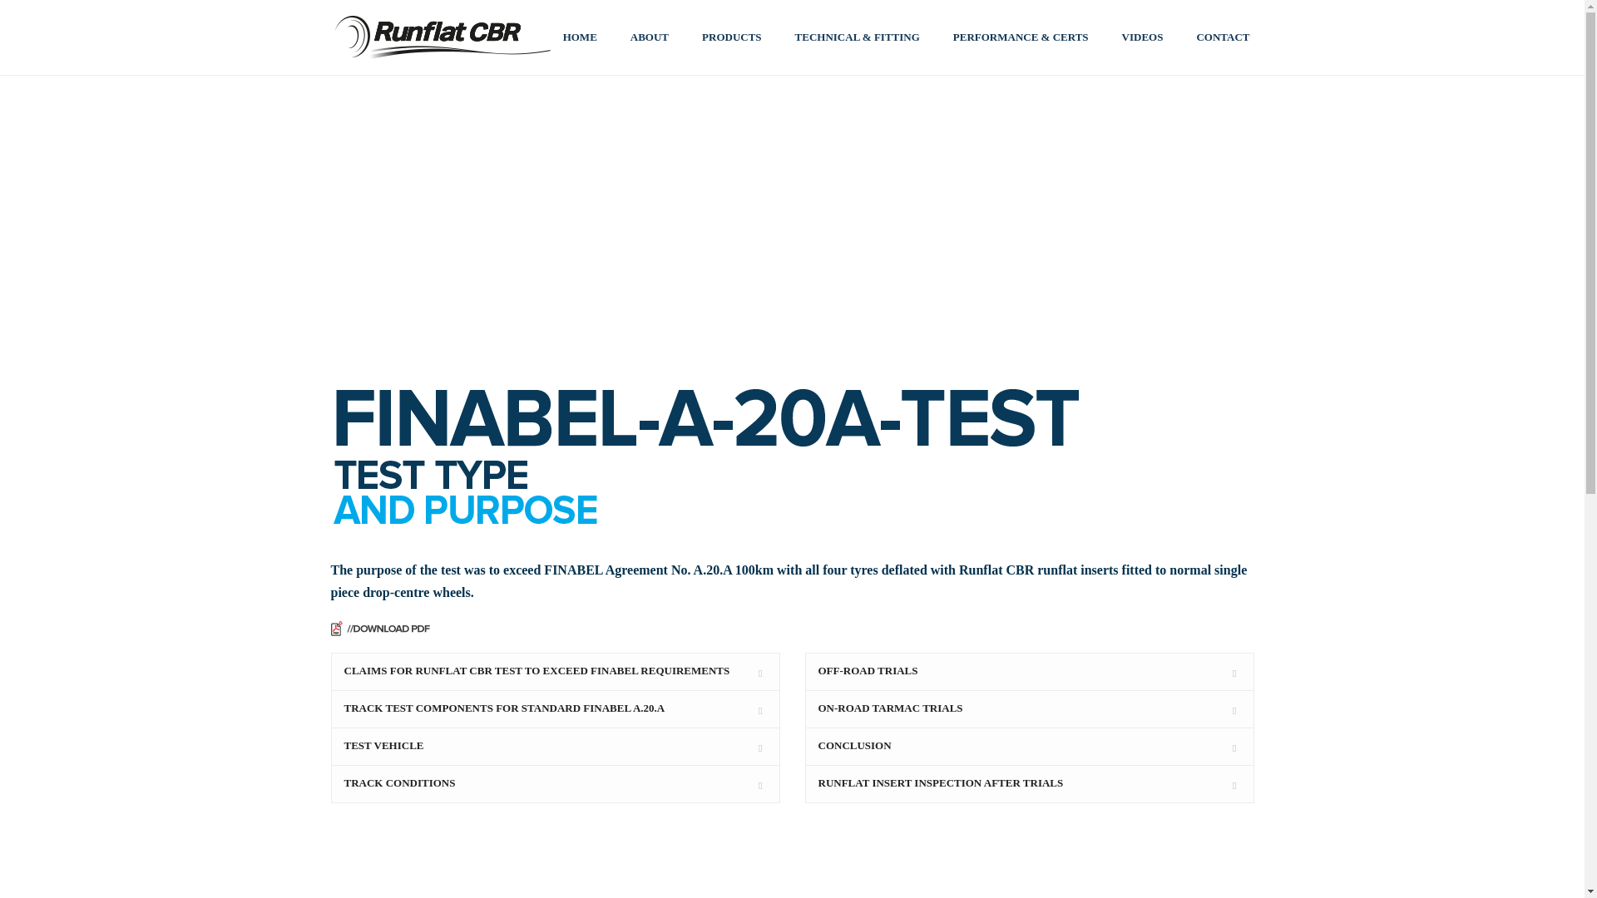 The width and height of the screenshot is (1597, 898). Describe the element at coordinates (732, 38) in the screenshot. I see `PRODUCTS` at that location.